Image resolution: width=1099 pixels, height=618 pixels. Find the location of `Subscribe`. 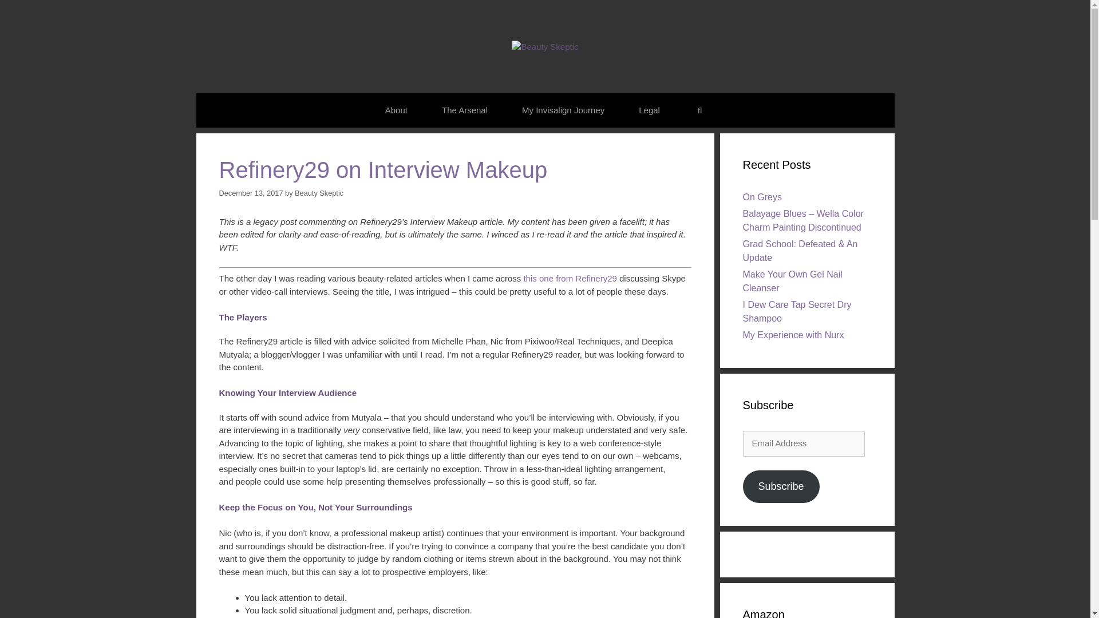

Subscribe is located at coordinates (781, 486).